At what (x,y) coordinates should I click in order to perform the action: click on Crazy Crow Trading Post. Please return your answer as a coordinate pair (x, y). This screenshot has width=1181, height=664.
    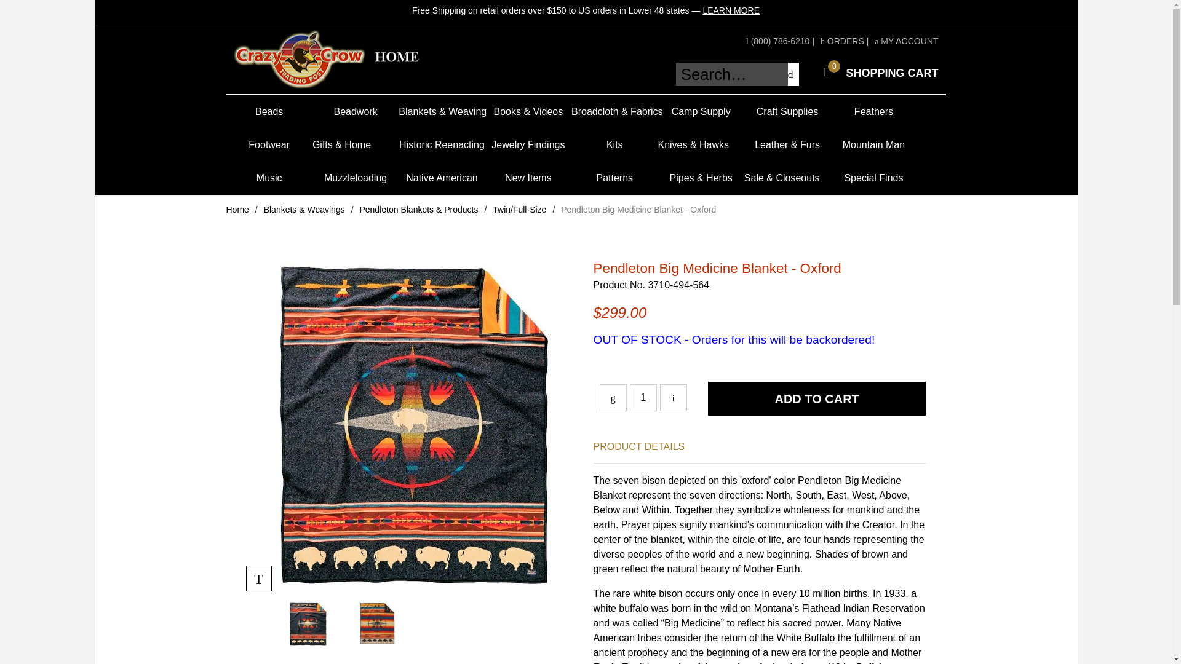
    Looking at the image, I should click on (906, 41).